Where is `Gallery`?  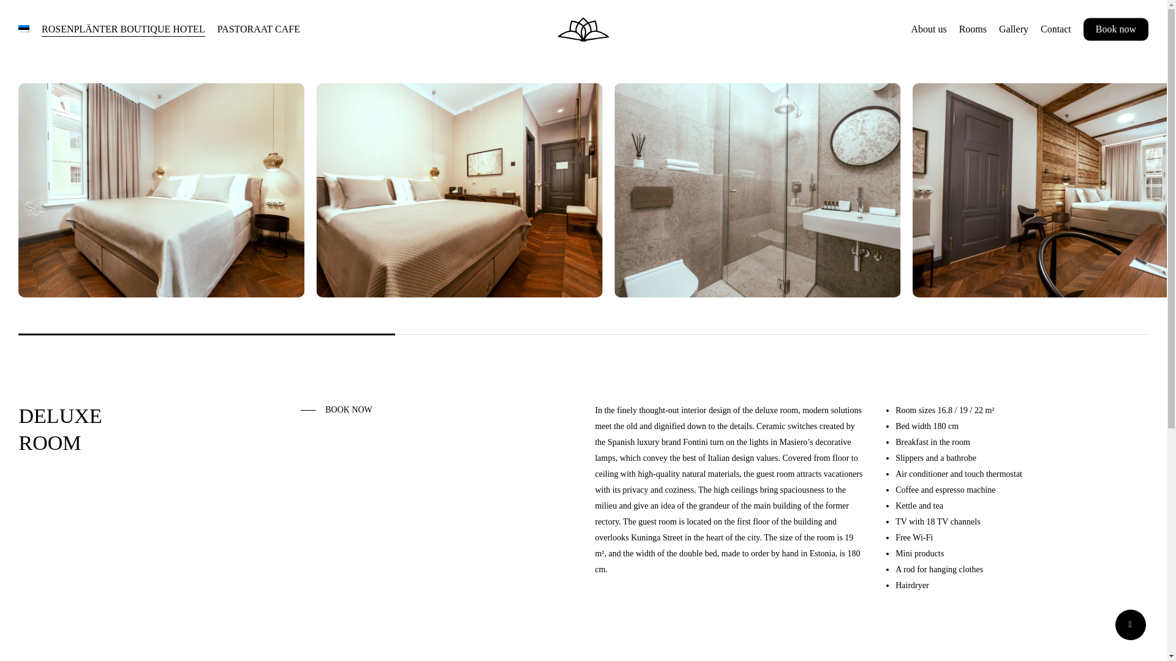
Gallery is located at coordinates (1013, 29).